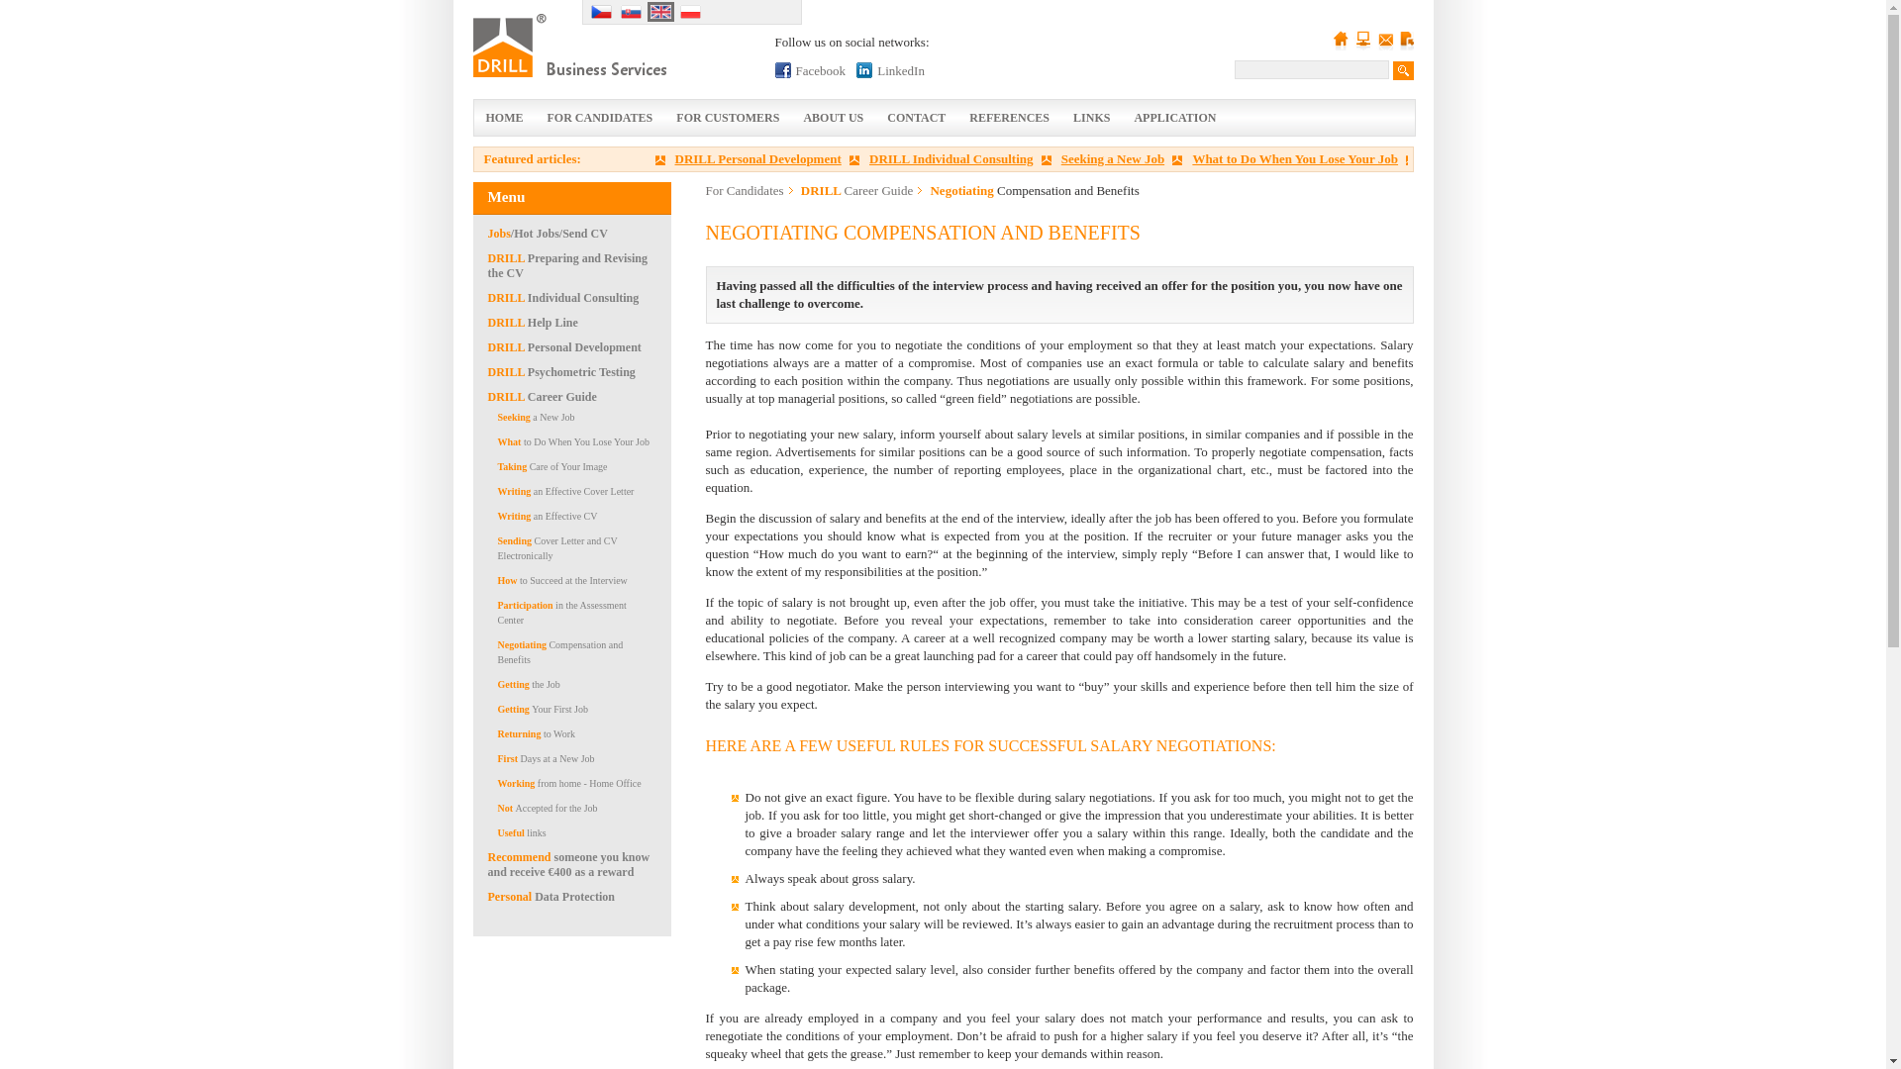 The width and height of the screenshot is (1901, 1069). Describe the element at coordinates (1009, 118) in the screenshot. I see `REFERENCES` at that location.